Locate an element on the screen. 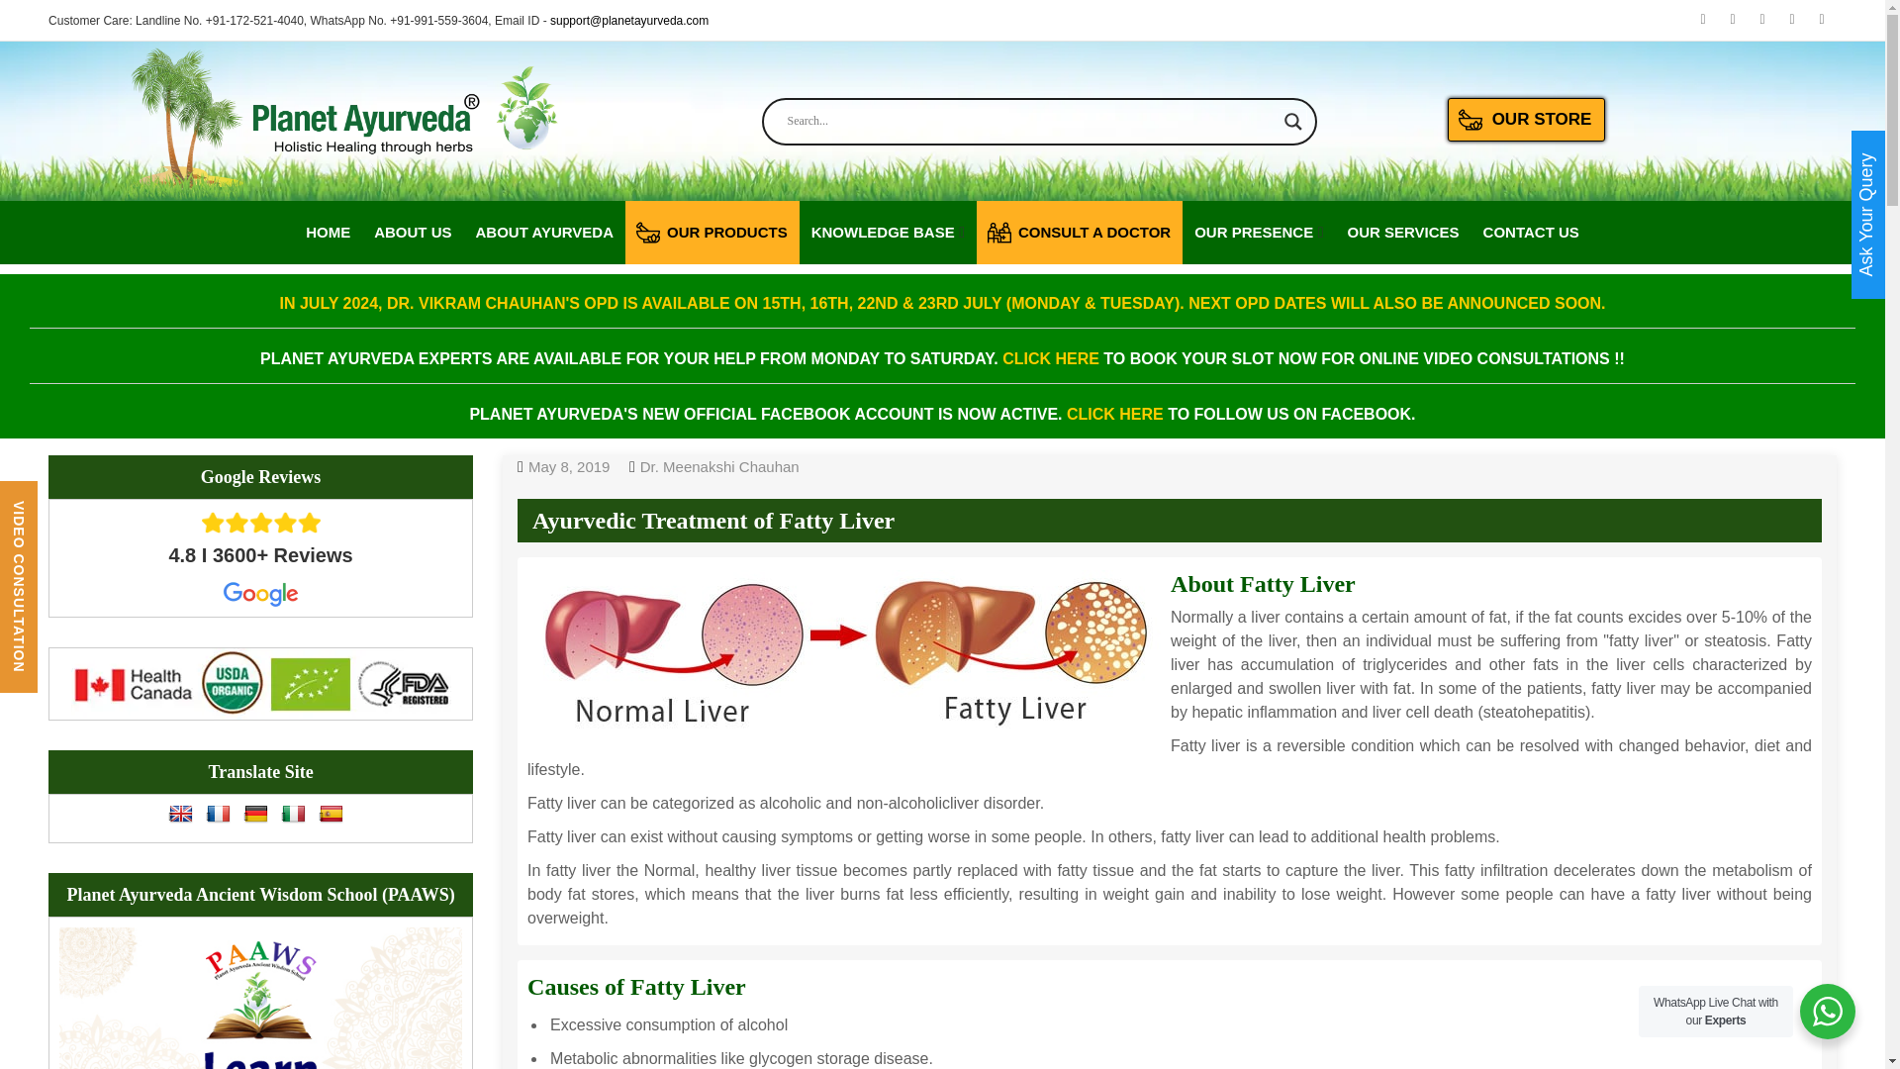  CLICK HERE is located at coordinates (1114, 414).